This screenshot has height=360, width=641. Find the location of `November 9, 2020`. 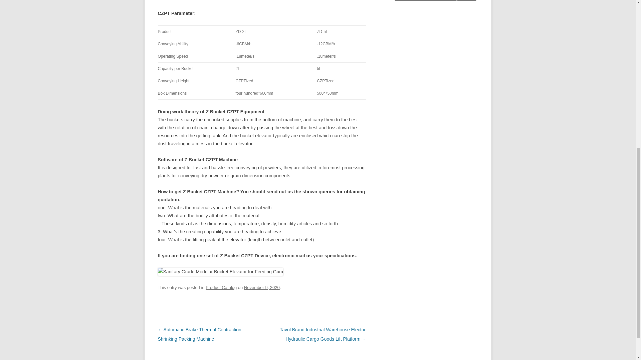

November 9, 2020 is located at coordinates (262, 287).